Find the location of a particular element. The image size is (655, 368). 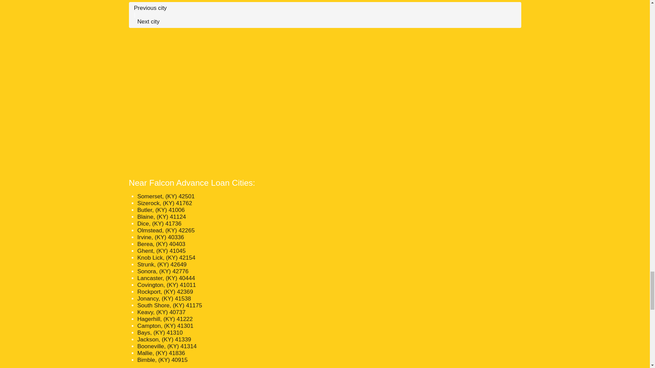

Ezel is located at coordinates (150, 8).